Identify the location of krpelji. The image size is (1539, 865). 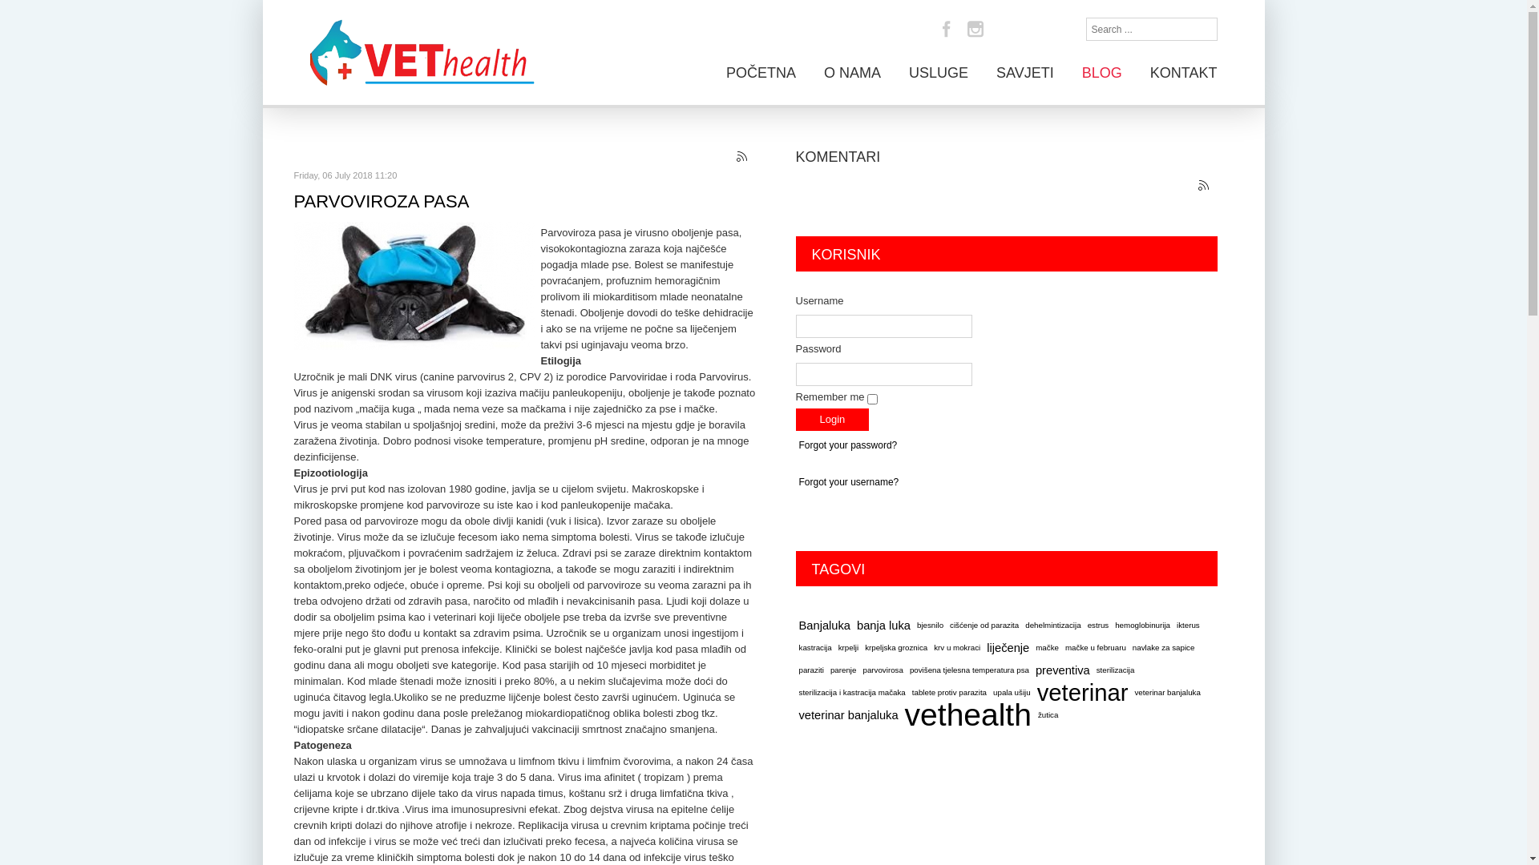
(848, 648).